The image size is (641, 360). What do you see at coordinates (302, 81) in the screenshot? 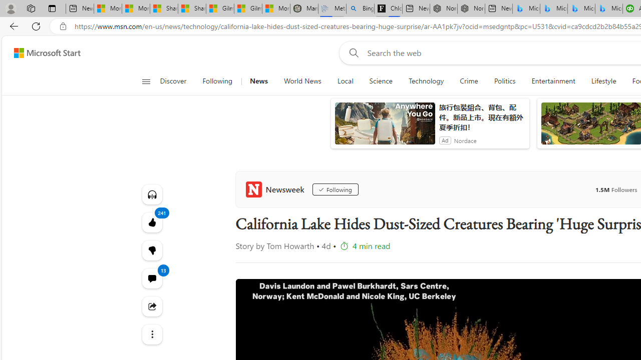
I see `World News` at bounding box center [302, 81].